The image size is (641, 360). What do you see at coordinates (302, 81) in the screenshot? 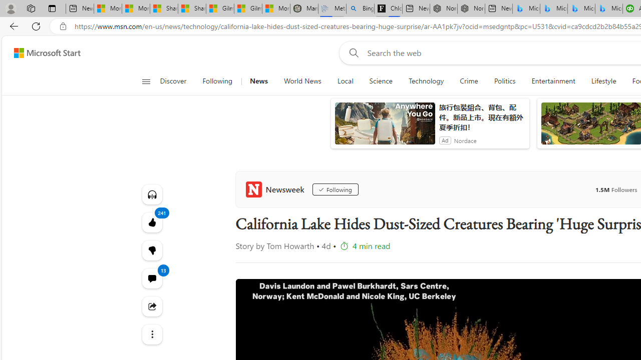
I see `World News` at bounding box center [302, 81].